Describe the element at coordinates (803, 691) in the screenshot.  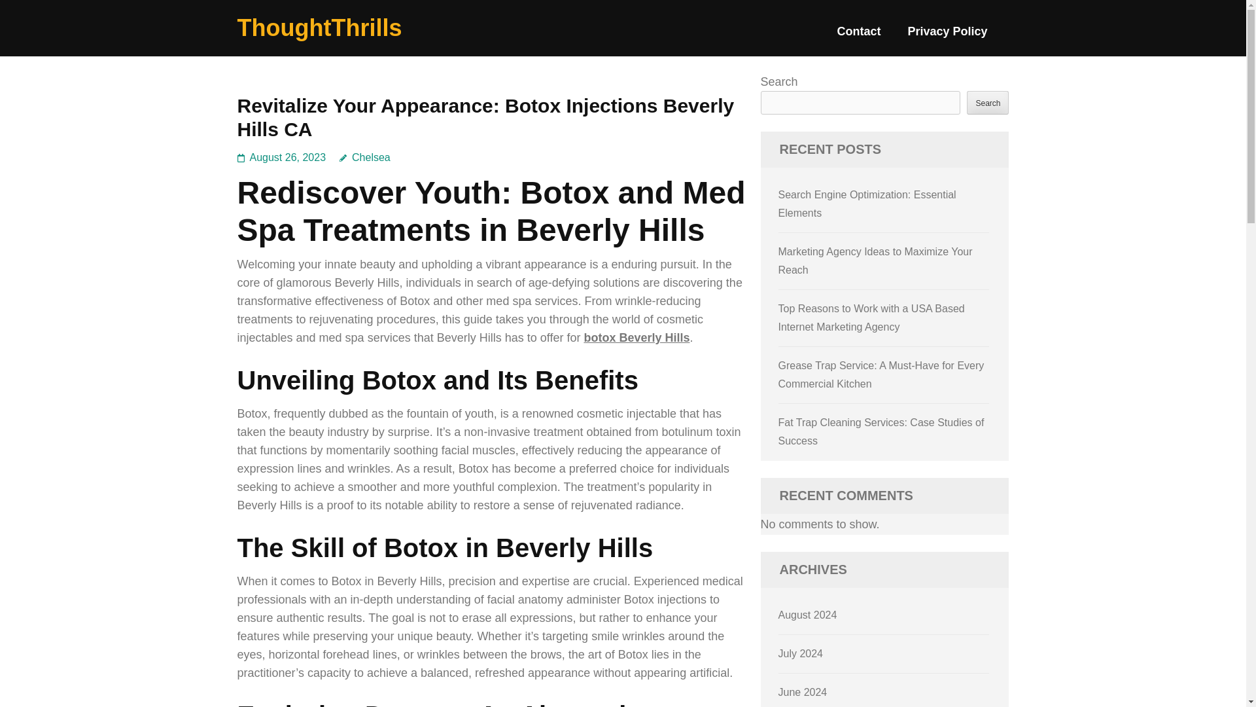
I see `June 2024` at that location.